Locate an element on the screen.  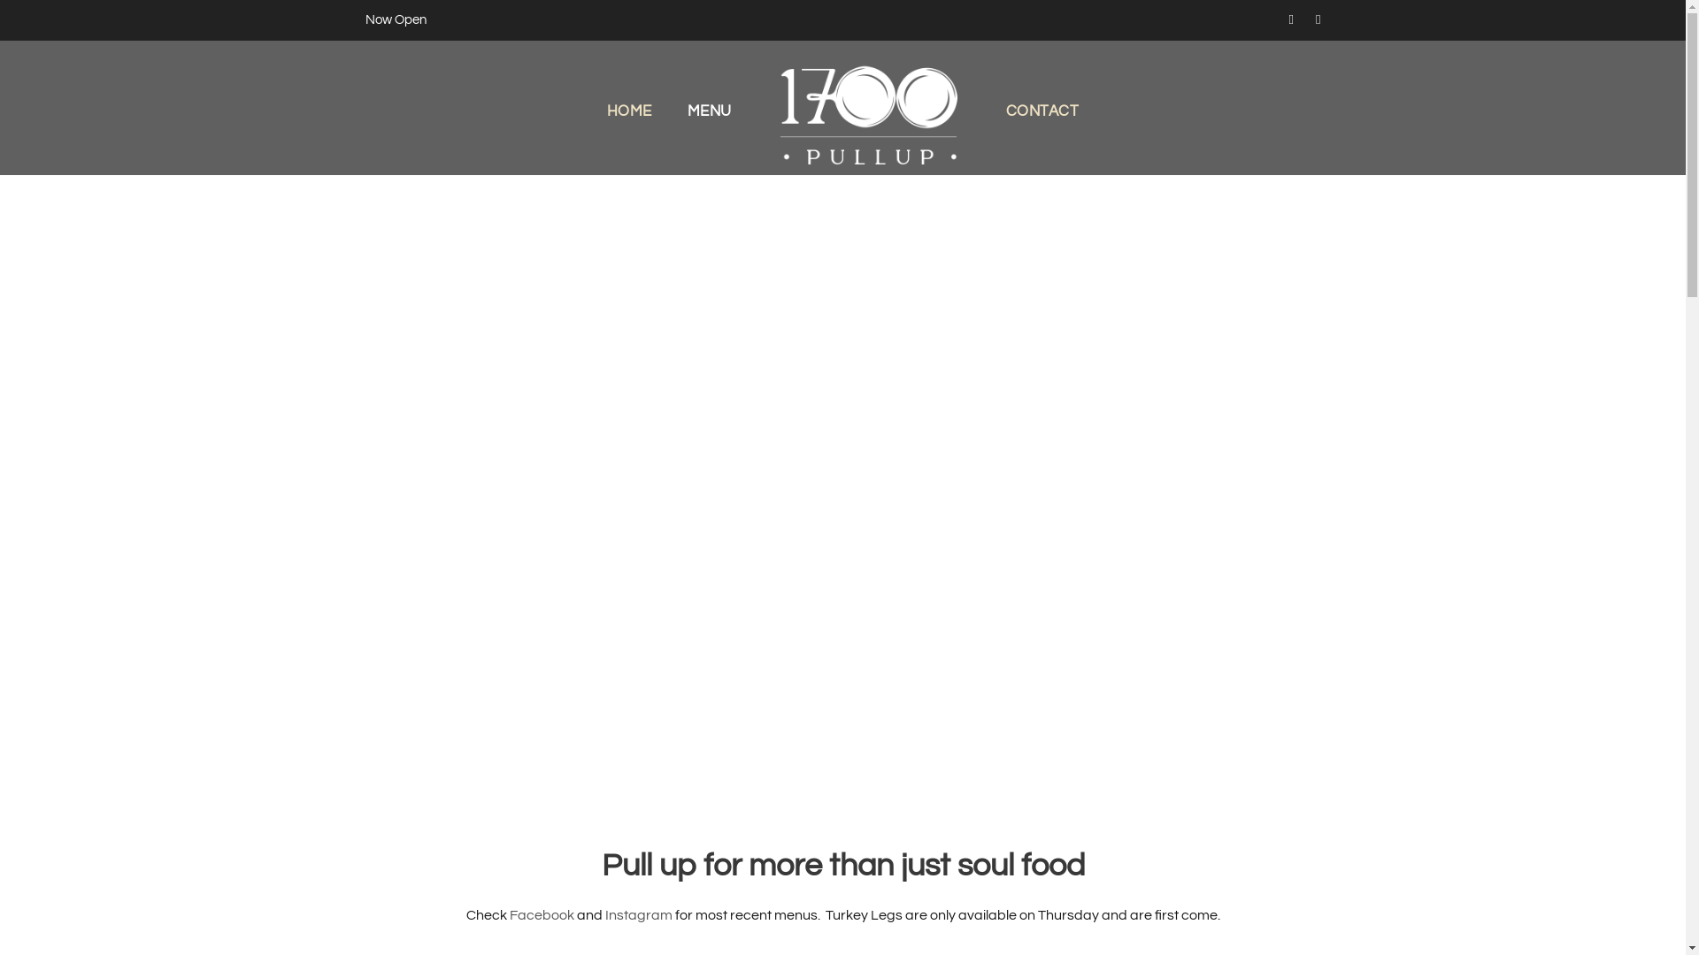
MENU is located at coordinates (710, 138).